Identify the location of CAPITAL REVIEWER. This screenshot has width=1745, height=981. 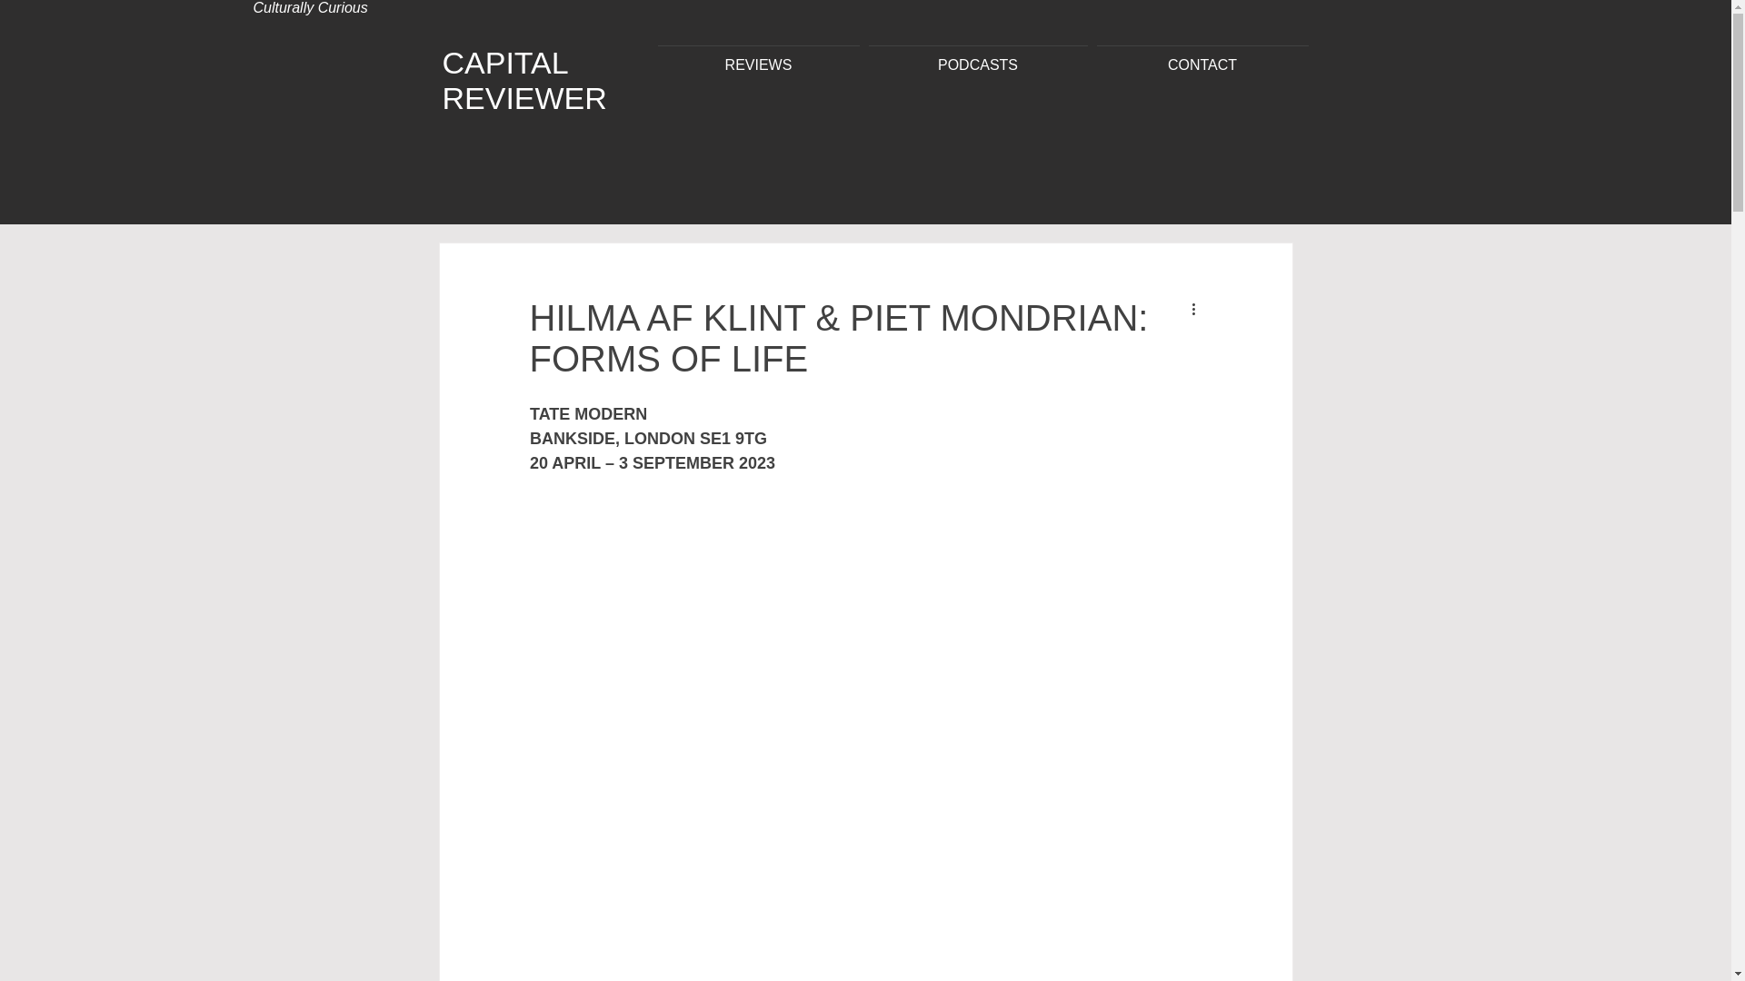
(523, 80).